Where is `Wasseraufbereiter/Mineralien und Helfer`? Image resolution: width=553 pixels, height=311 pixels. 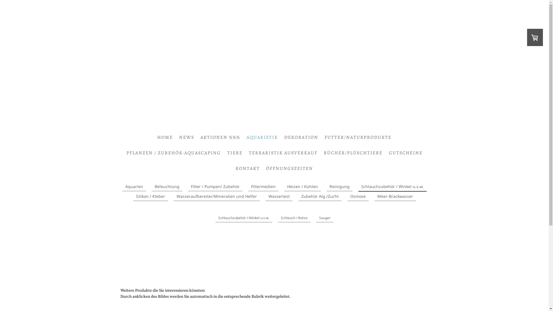
Wasseraufbereiter/Mineralien und Helfer is located at coordinates (217, 196).